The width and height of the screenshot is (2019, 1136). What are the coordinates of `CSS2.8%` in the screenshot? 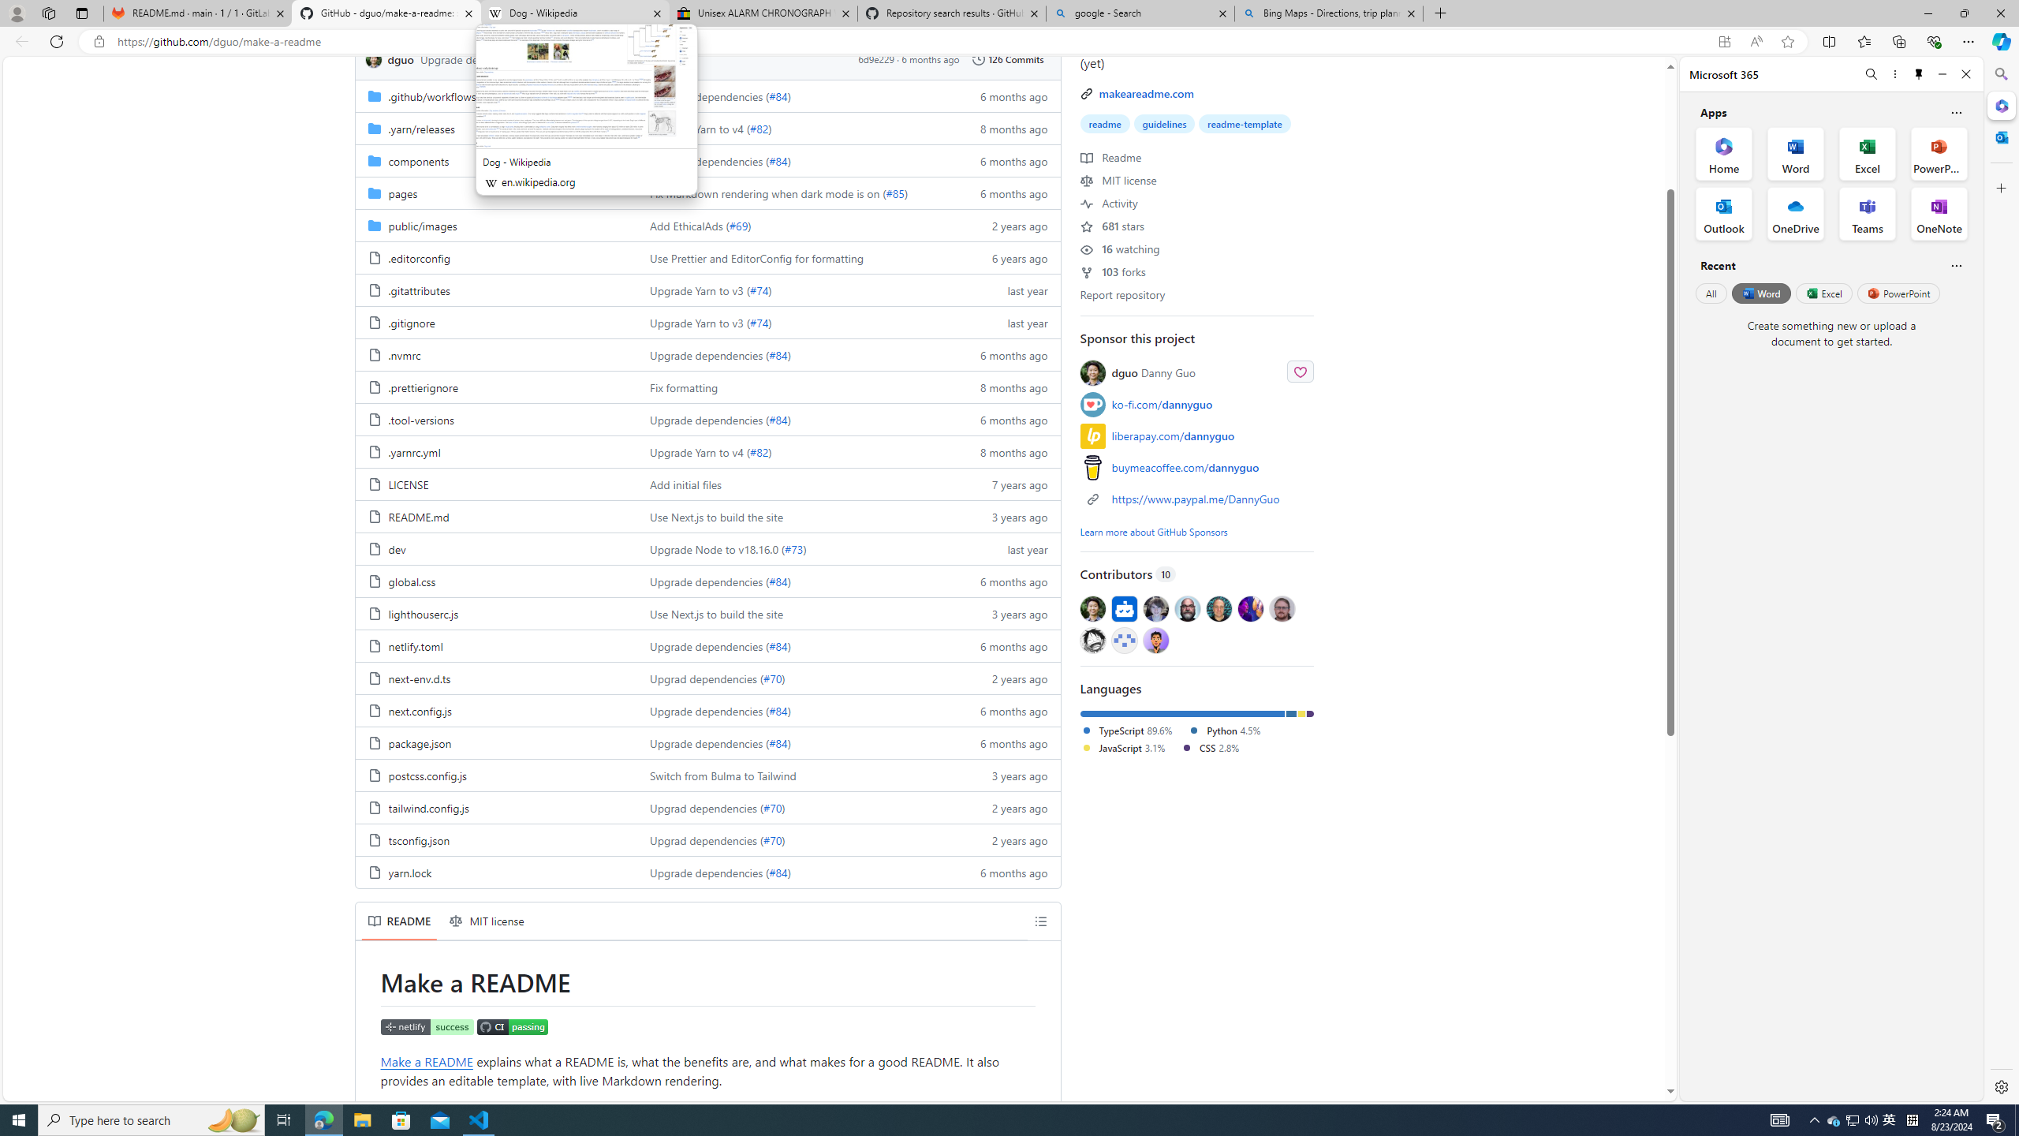 It's located at (1216, 748).